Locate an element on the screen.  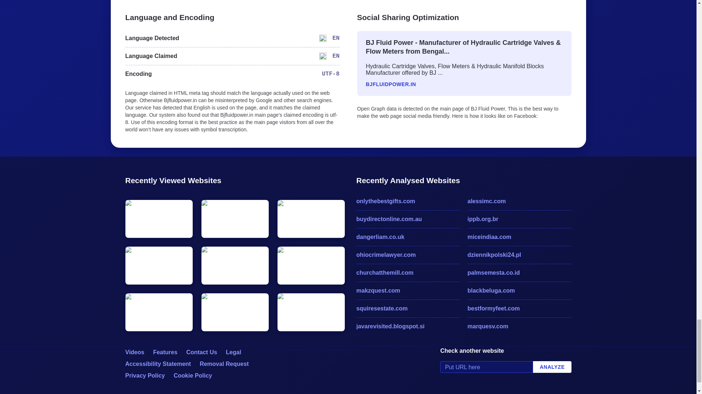
Screencasts: video tutorials and guides is located at coordinates (134, 352).